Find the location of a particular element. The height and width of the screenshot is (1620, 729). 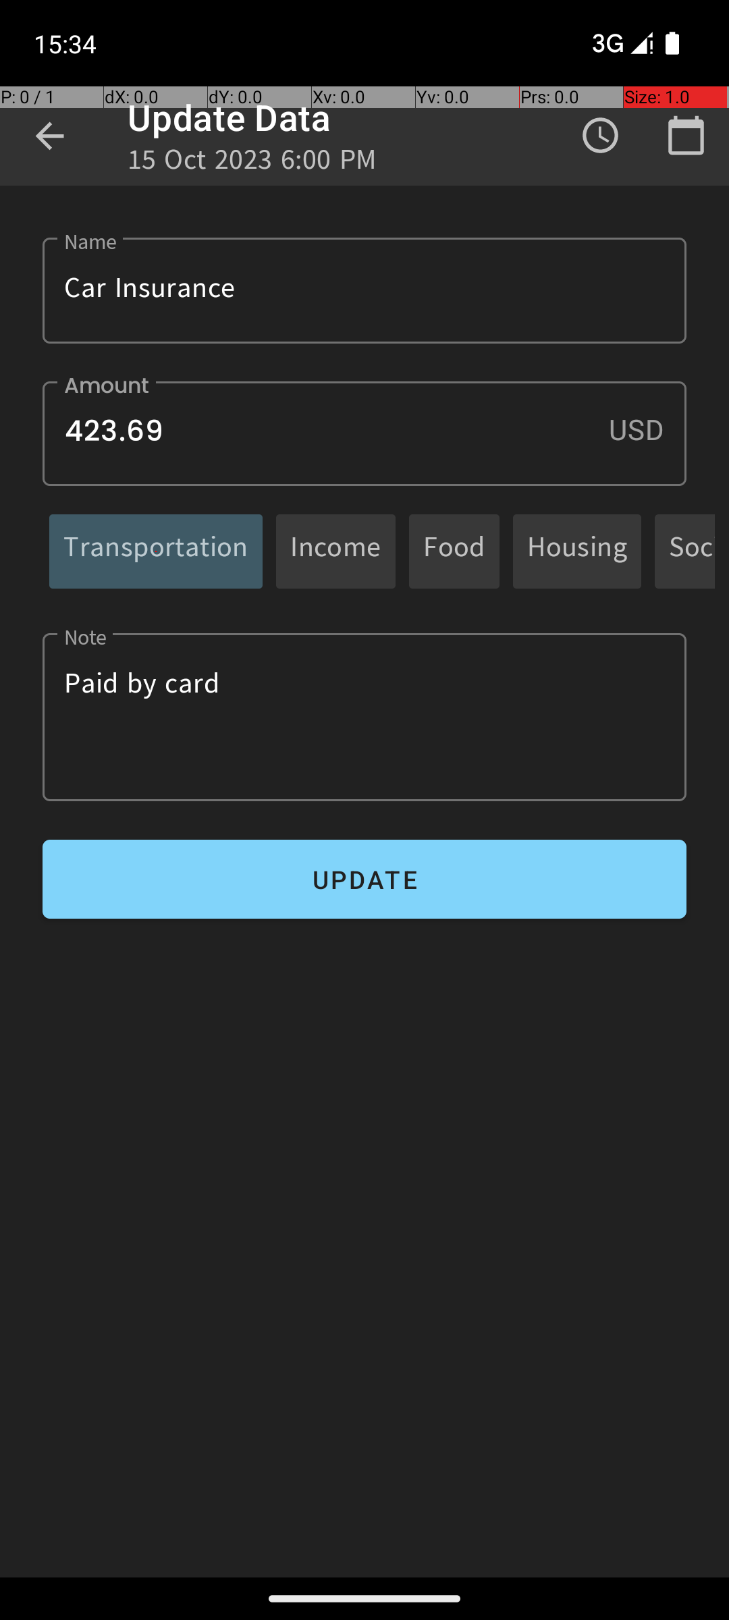

Car Insurance is located at coordinates (364, 290).